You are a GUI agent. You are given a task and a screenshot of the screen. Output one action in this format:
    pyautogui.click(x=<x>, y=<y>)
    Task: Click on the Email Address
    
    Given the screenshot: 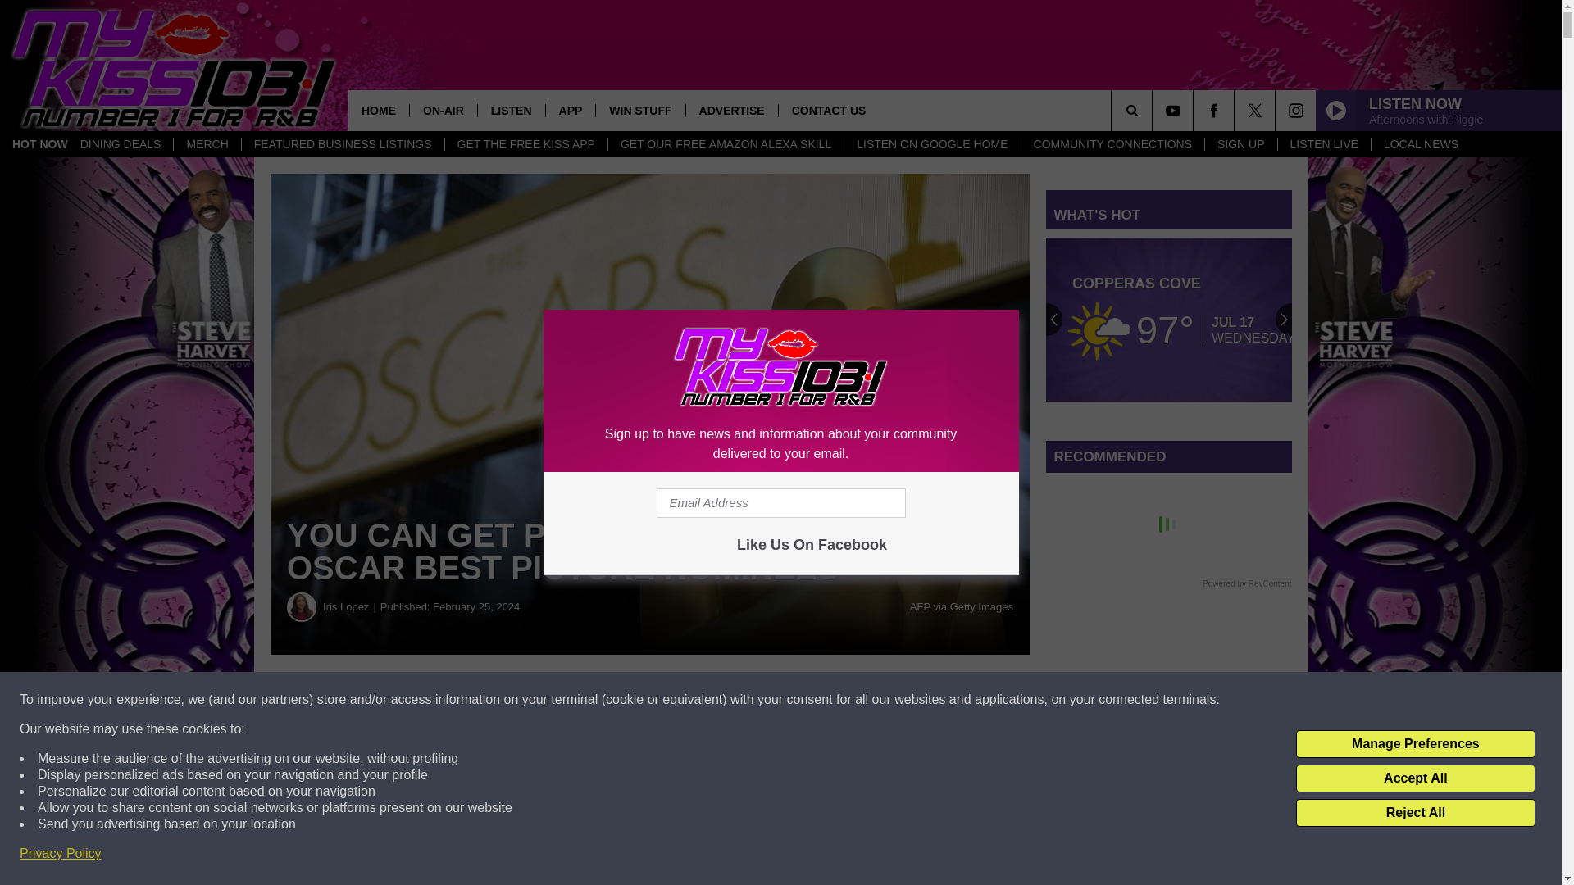 What is the action you would take?
    pyautogui.click(x=780, y=503)
    